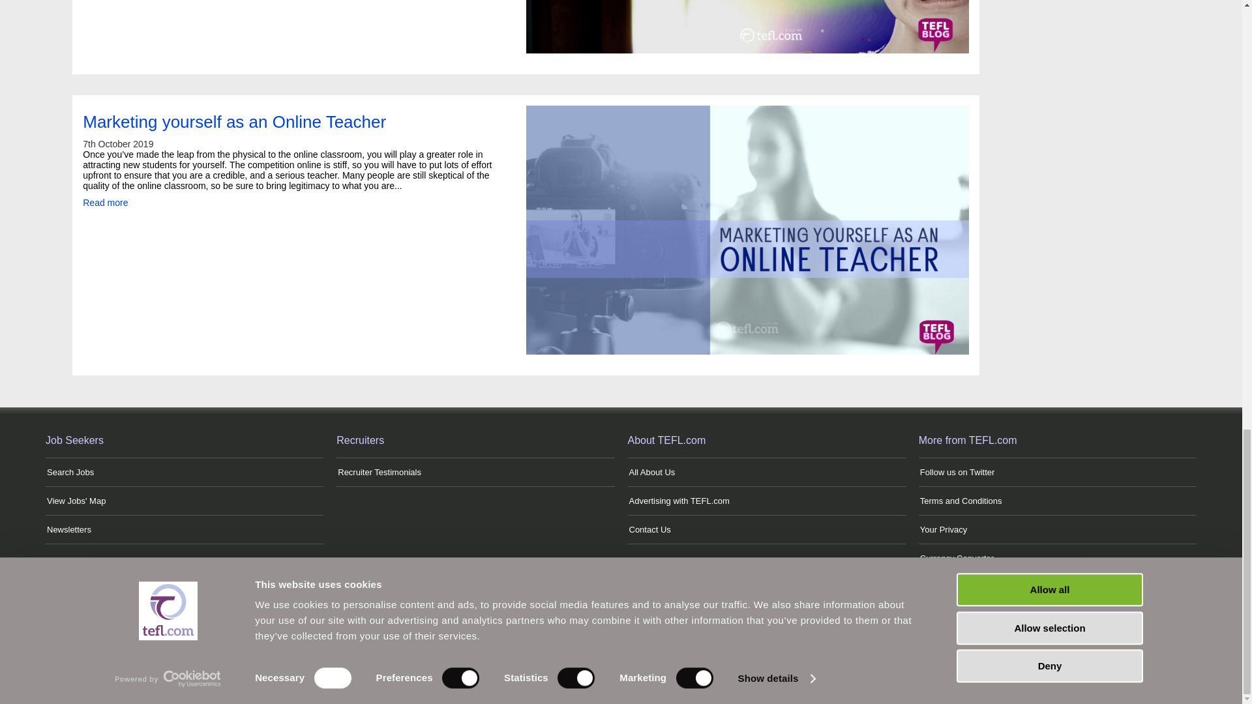 The height and width of the screenshot is (704, 1252). I want to click on Twitter, so click(513, 648).